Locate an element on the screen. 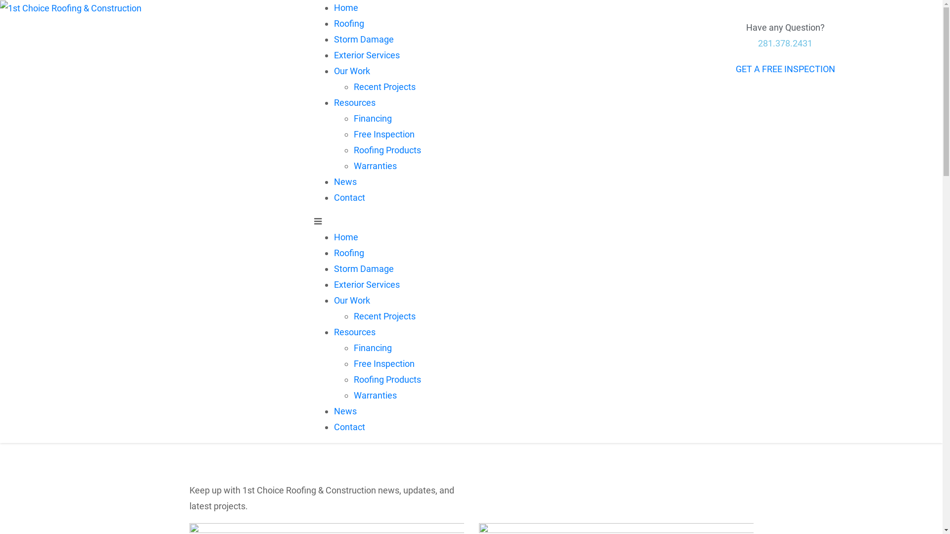  Exterior Services is located at coordinates (367, 285).